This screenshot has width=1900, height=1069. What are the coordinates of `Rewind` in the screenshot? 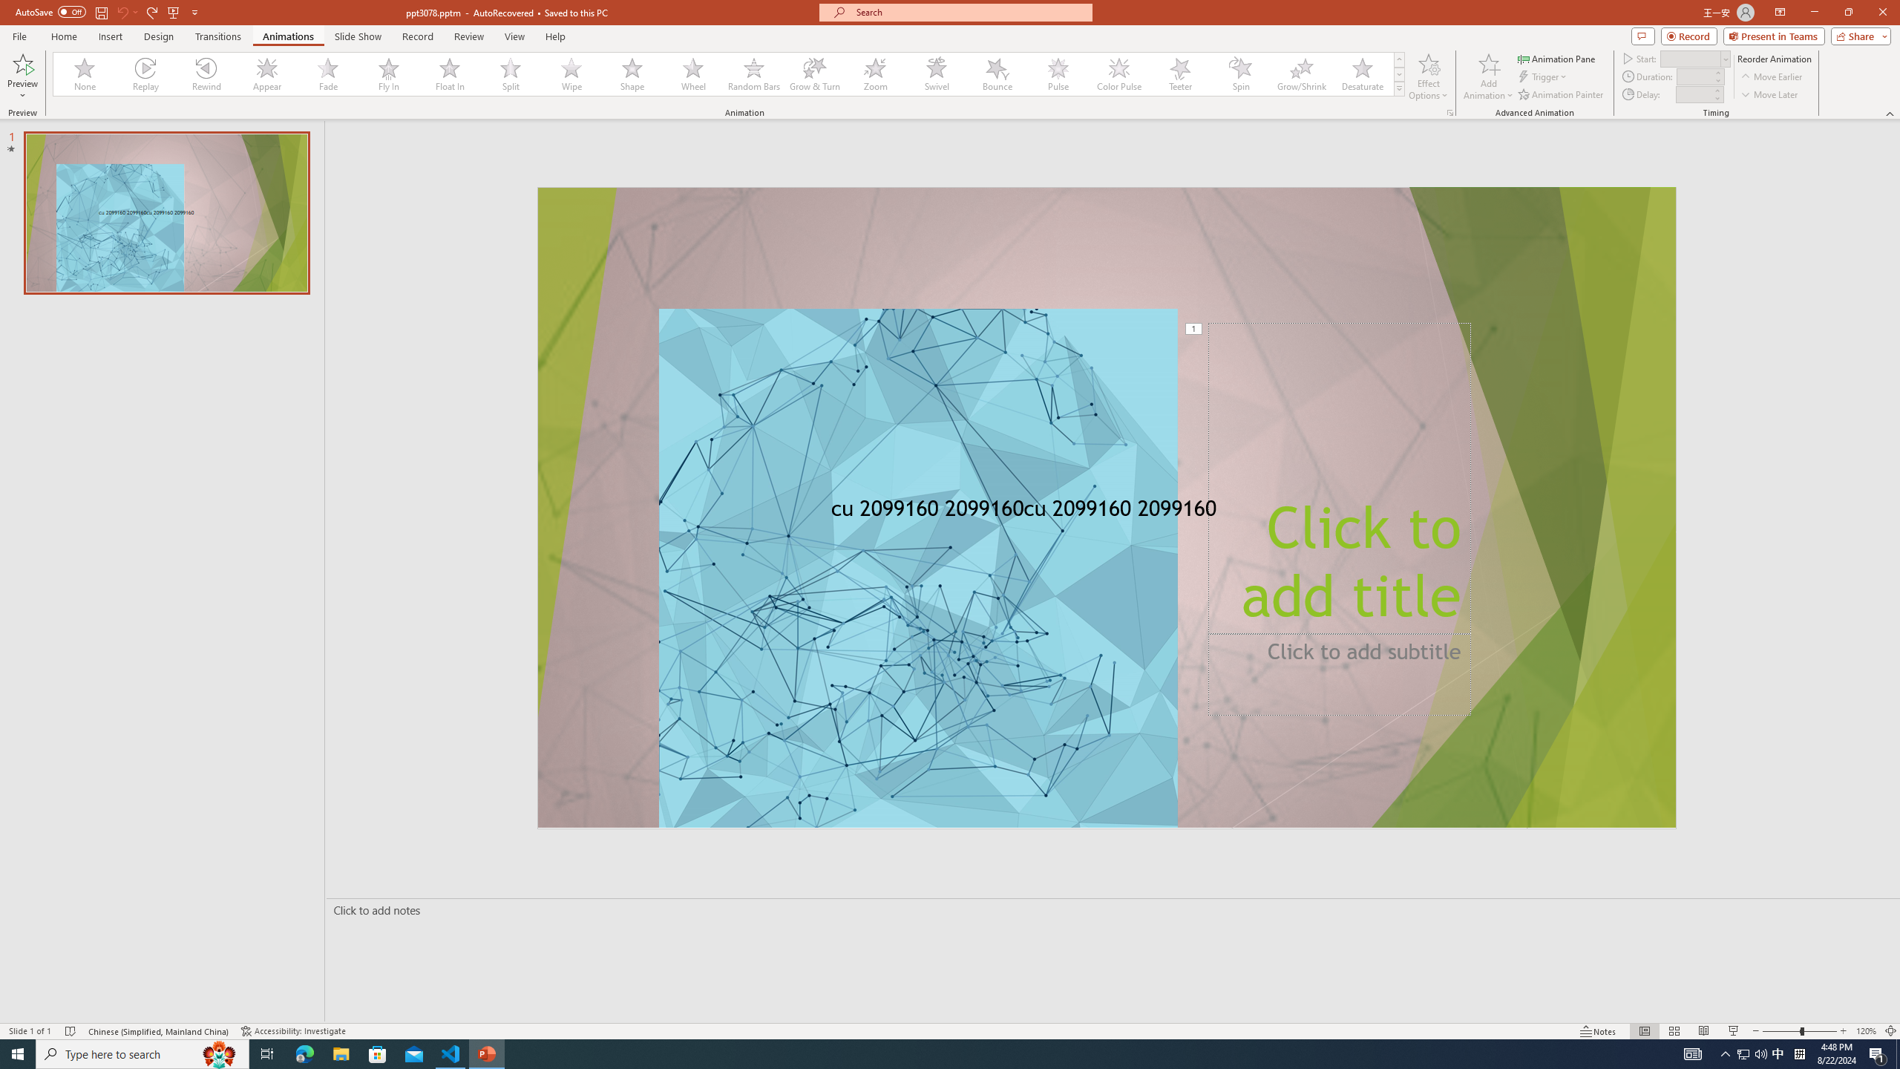 It's located at (207, 74).